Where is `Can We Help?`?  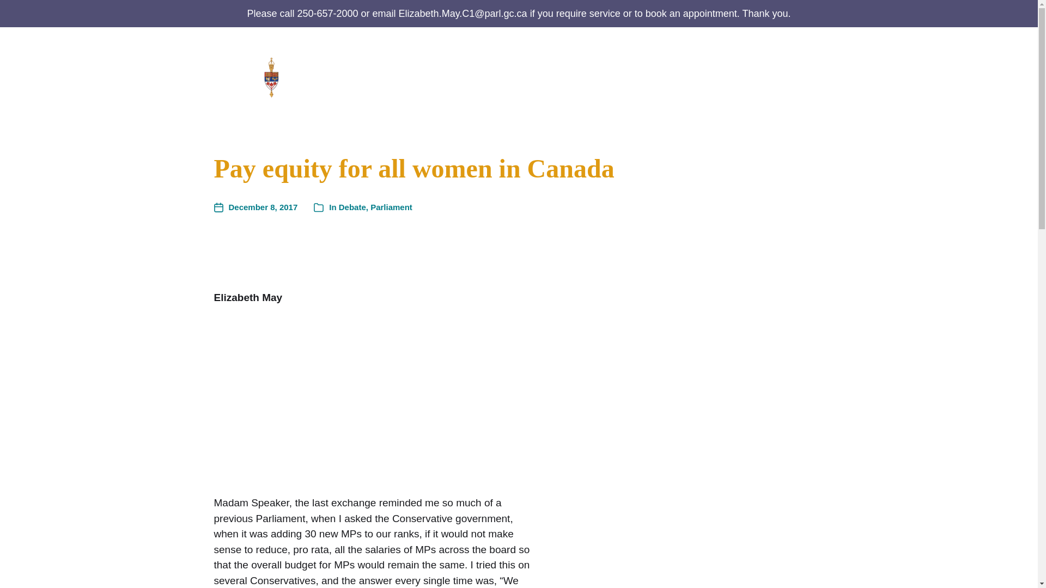
Can We Help? is located at coordinates (519, 76).